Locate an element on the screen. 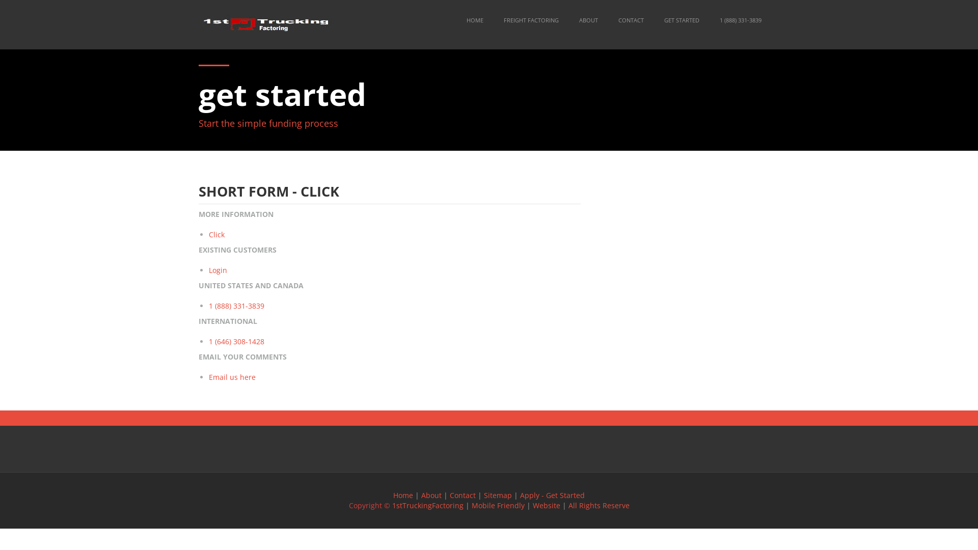  1 (646) 308-1428 is located at coordinates (236, 341).